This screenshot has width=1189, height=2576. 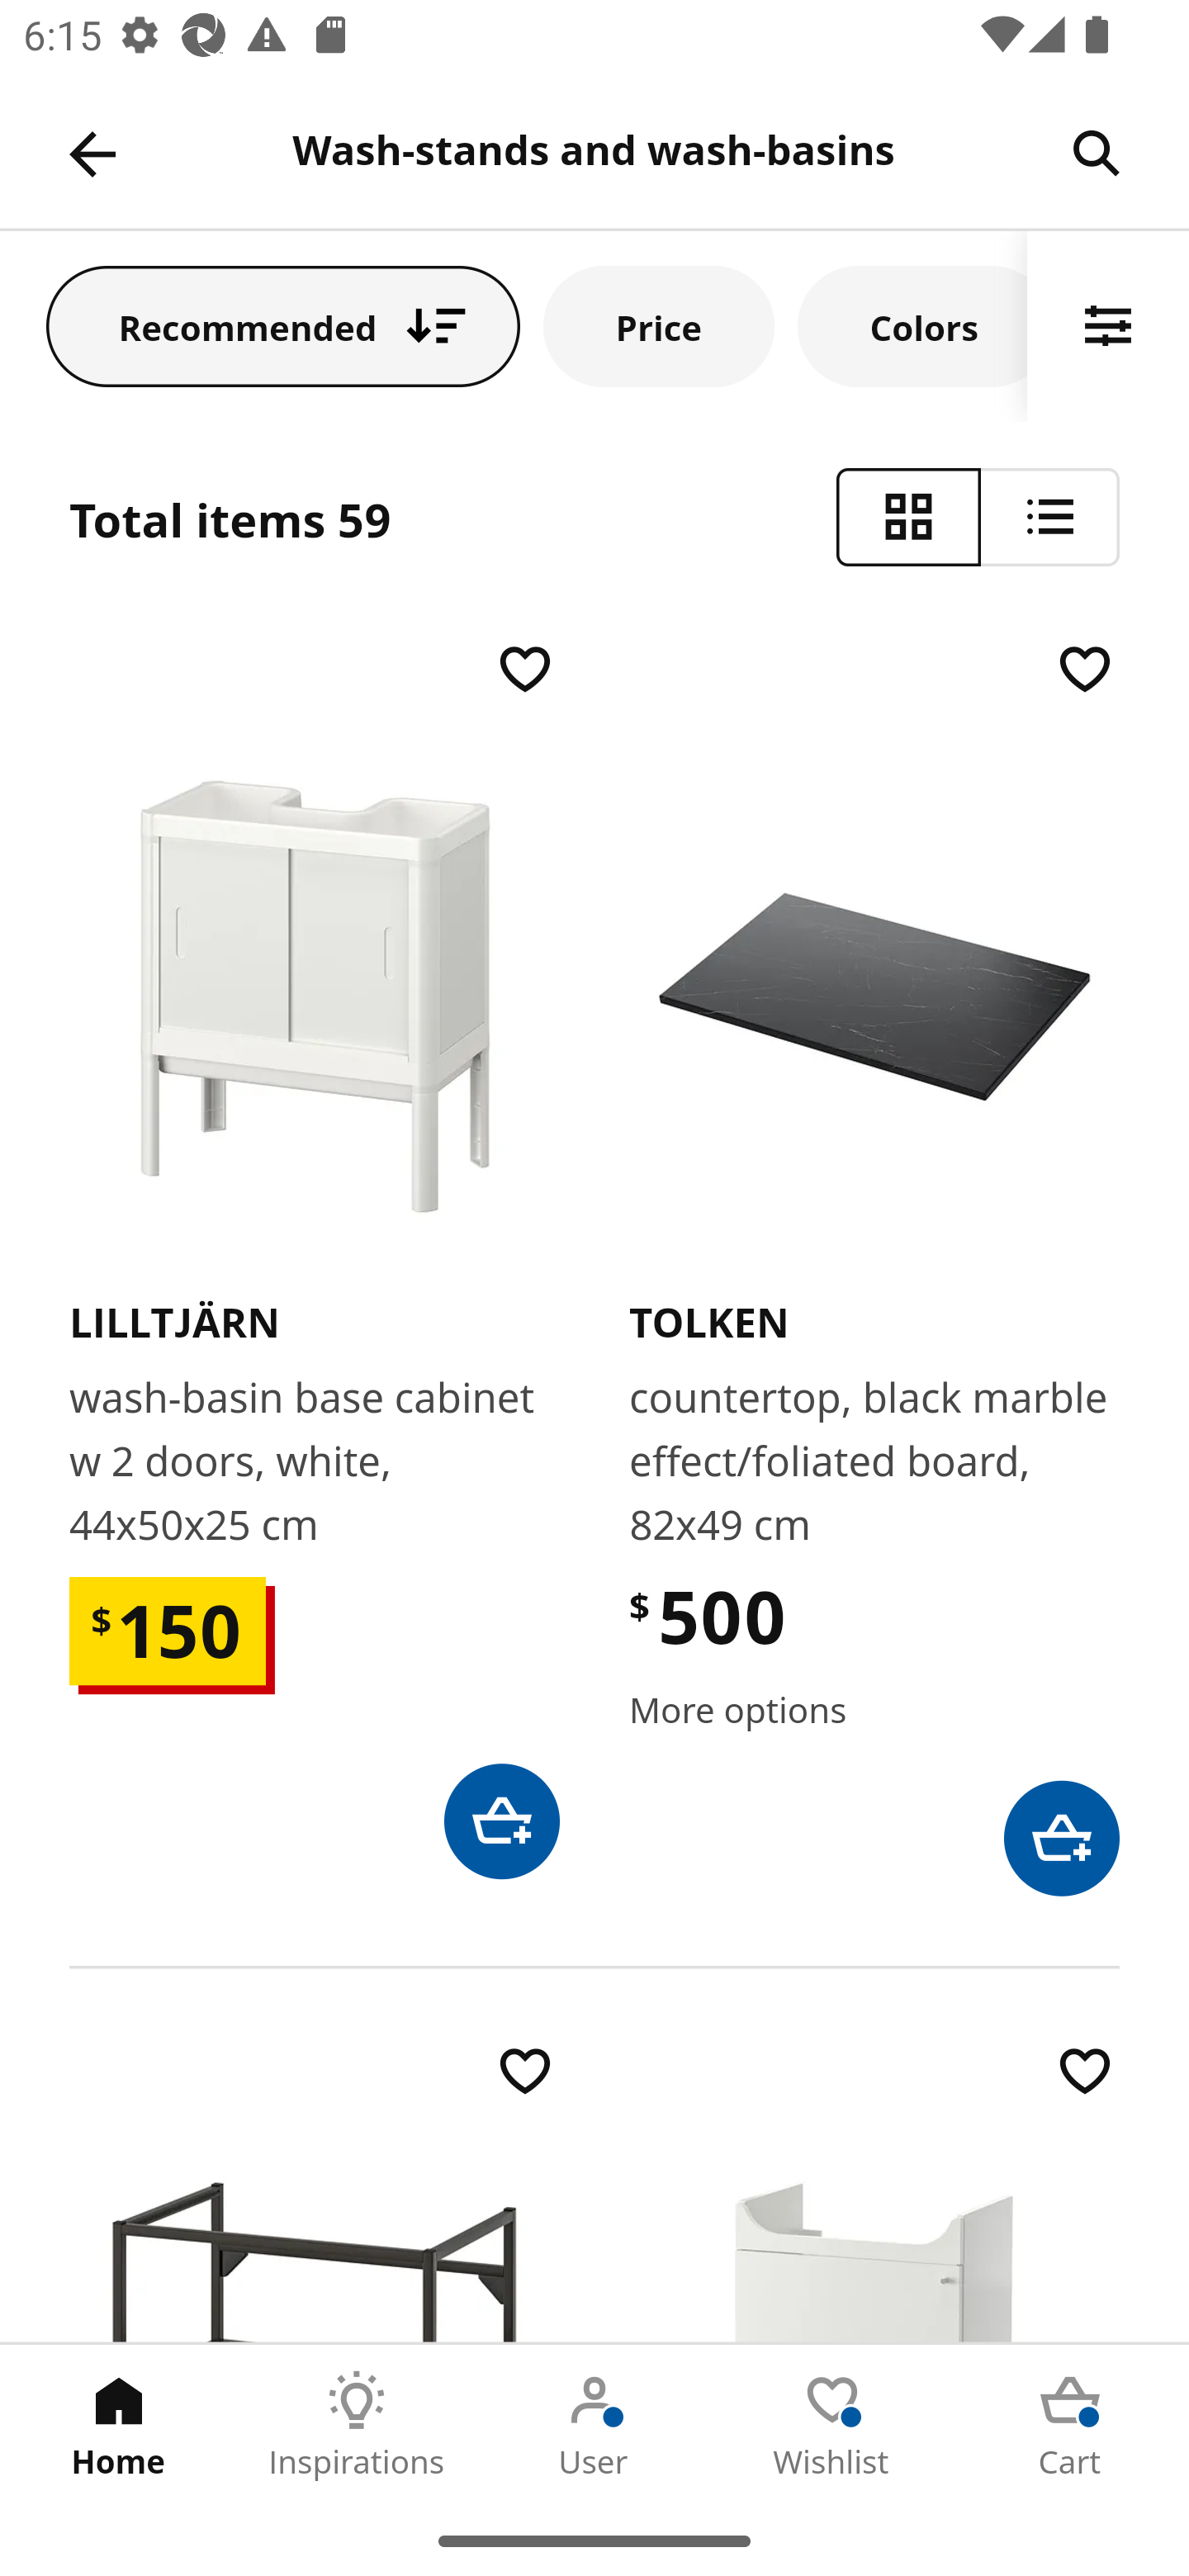 What do you see at coordinates (594, 2425) in the screenshot?
I see `User
Tab 3 of 5` at bounding box center [594, 2425].